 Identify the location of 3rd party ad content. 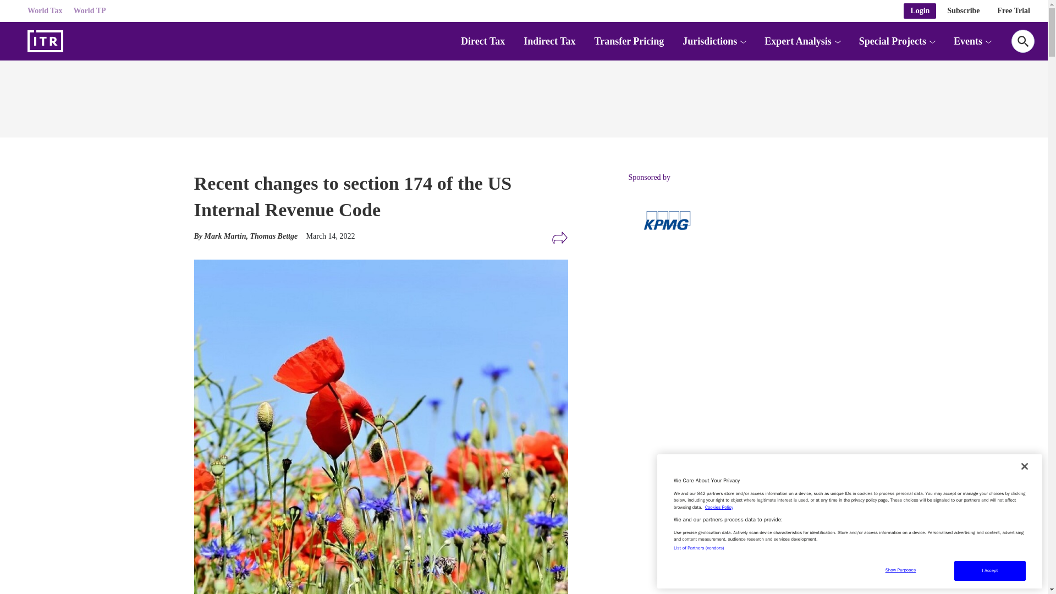
(711, 342).